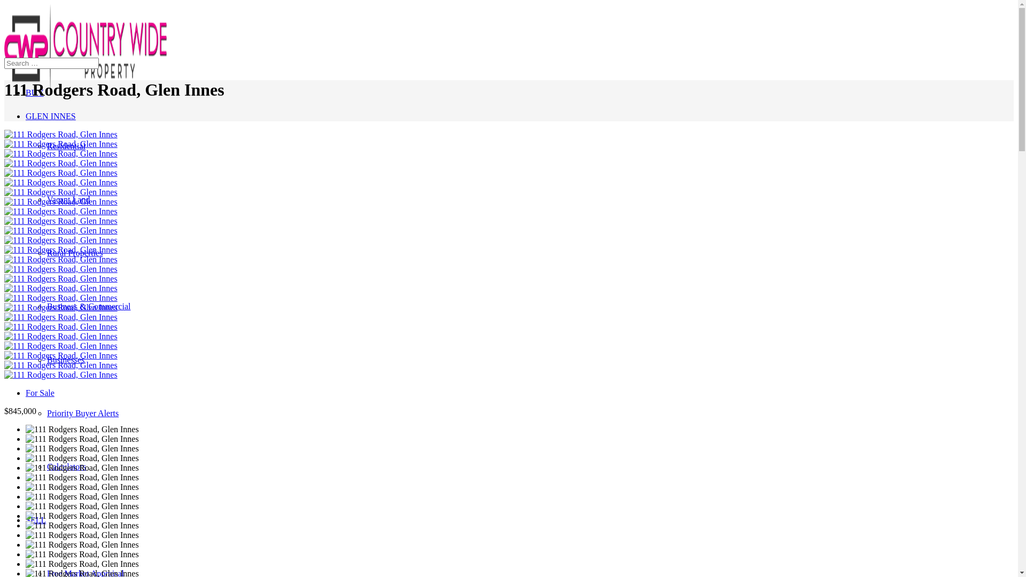 The height and width of the screenshot is (577, 1026). I want to click on 111 Rodgers Road, Glen Innes, so click(61, 288).